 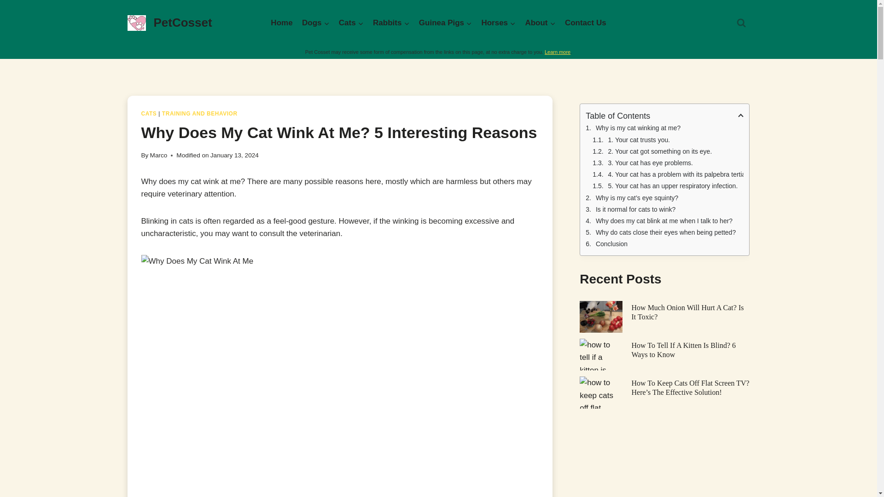 What do you see at coordinates (601, 317) in the screenshot?
I see `How Much Onion Will Hurt A Cat? Is It Toxic? 6` at bounding box center [601, 317].